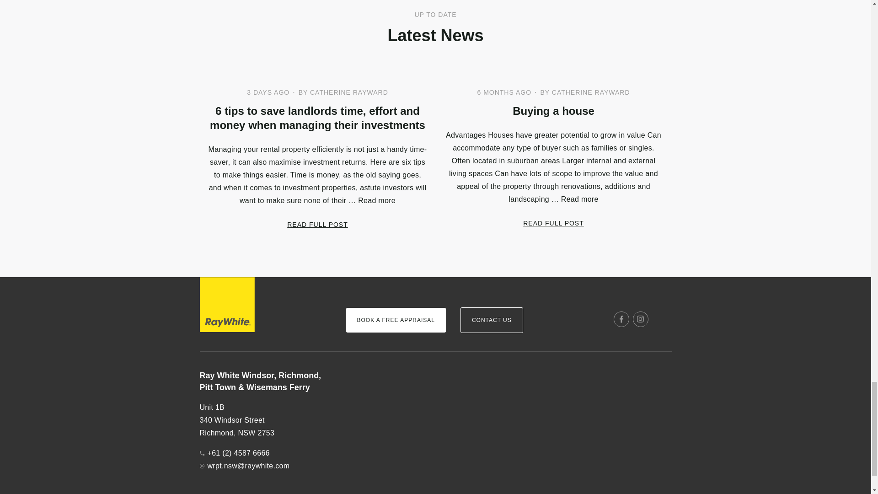  I want to click on READ FULL POST, so click(553, 223).